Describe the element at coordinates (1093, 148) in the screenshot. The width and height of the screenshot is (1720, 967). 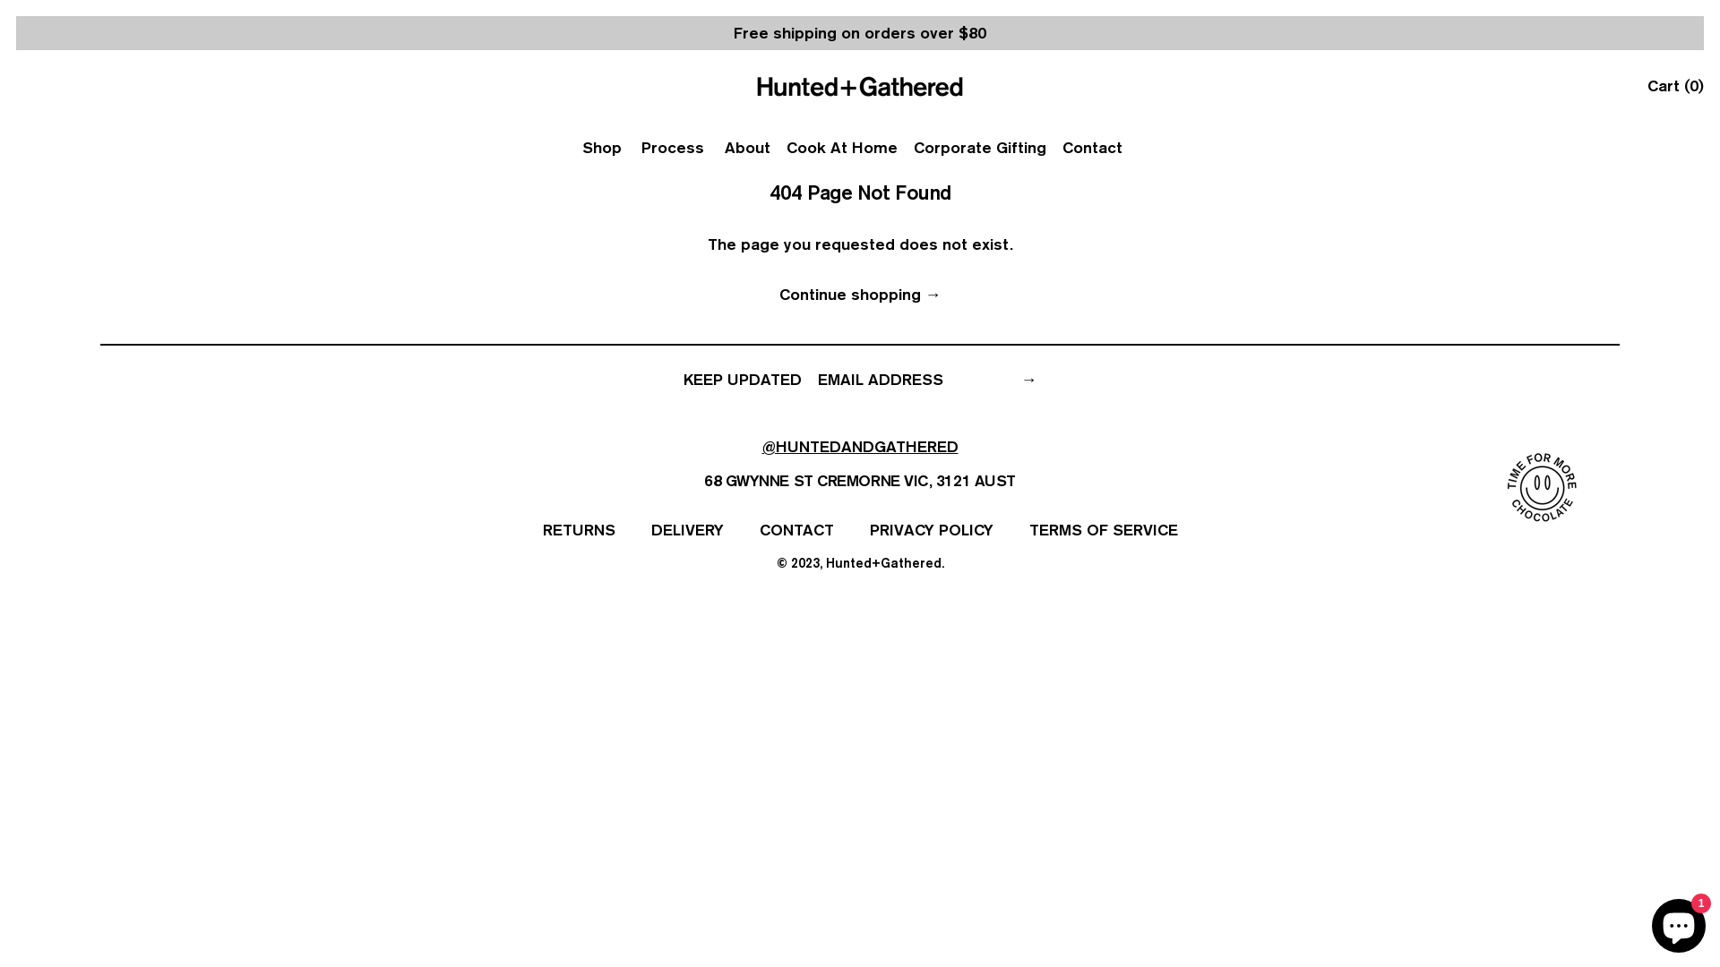
I see `Contact` at that location.